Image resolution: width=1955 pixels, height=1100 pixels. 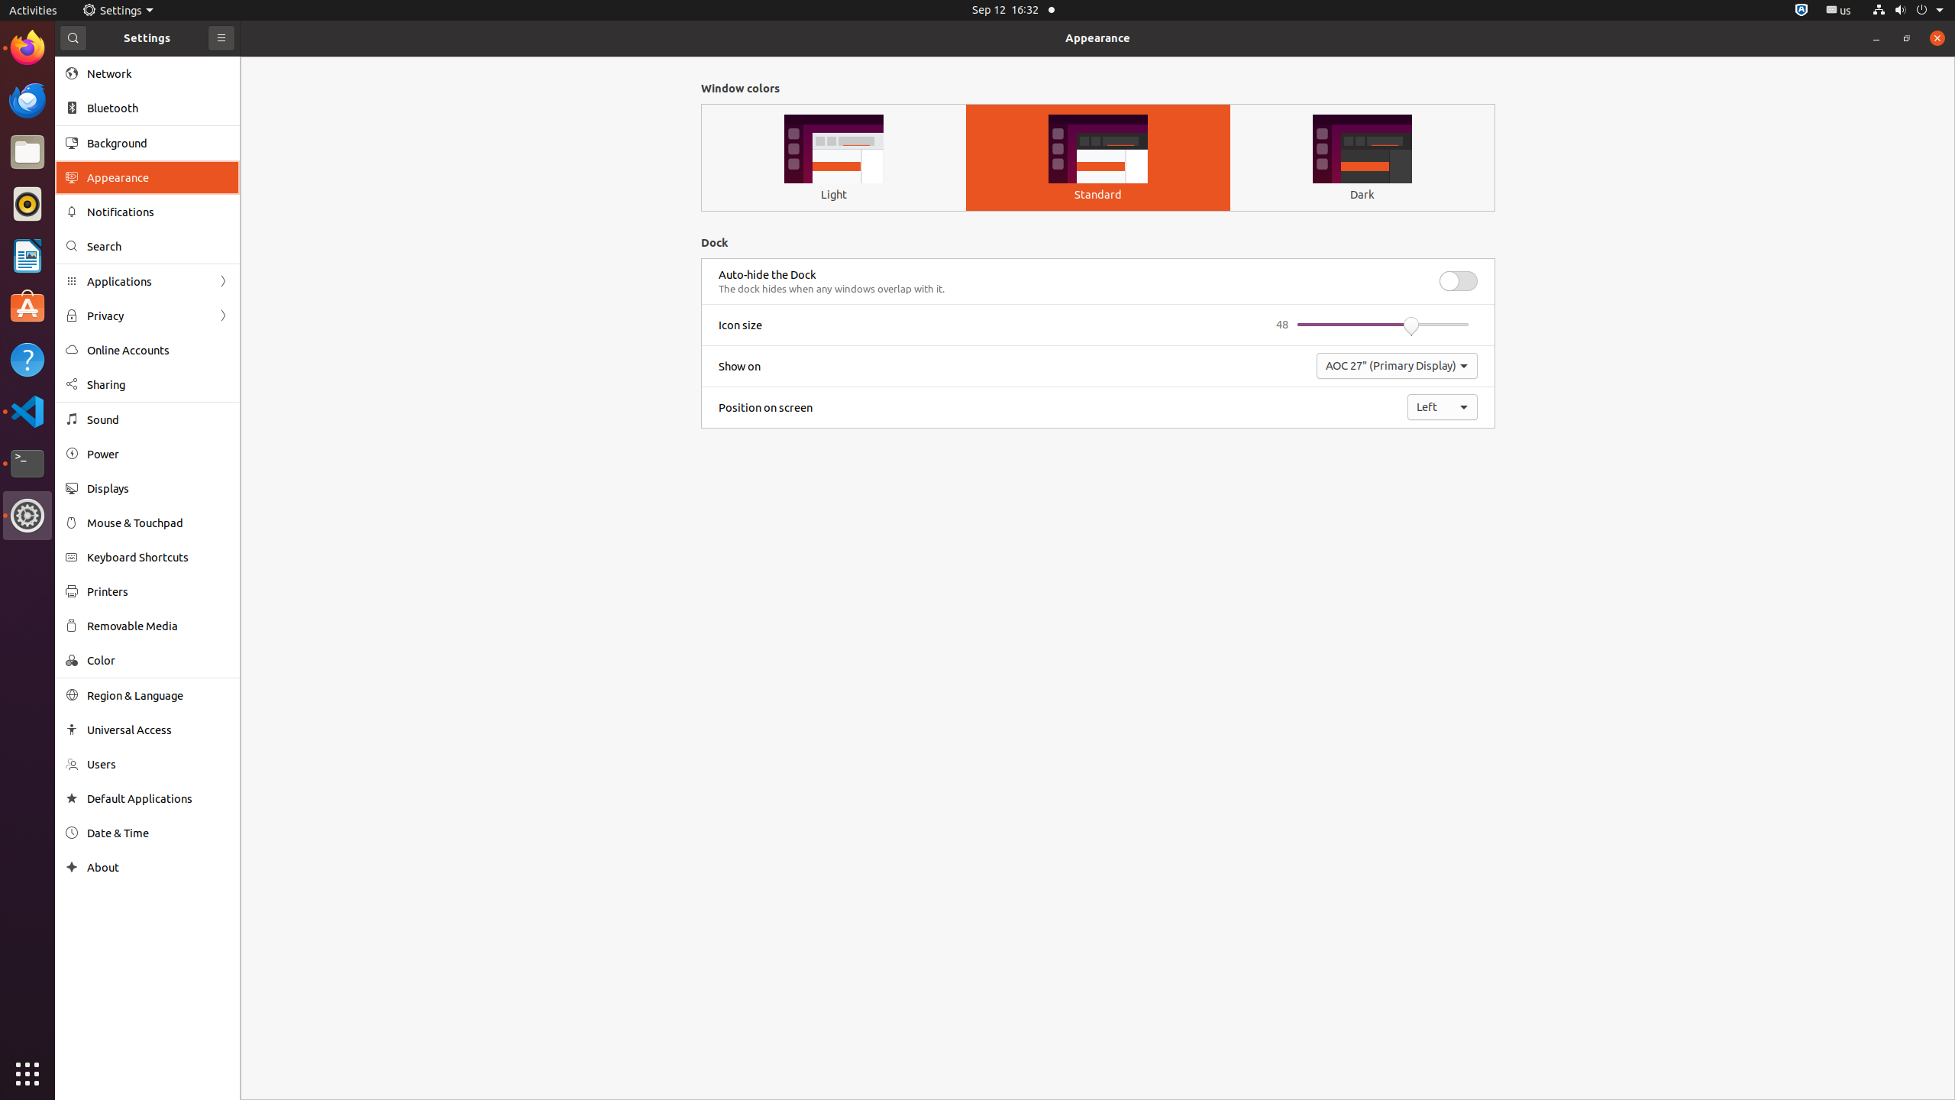 What do you see at coordinates (1362, 194) in the screenshot?
I see `Dark` at bounding box center [1362, 194].